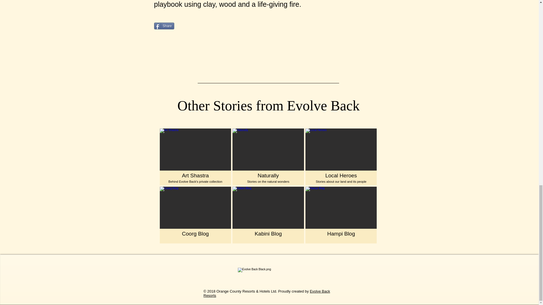  I want to click on Hampi Blog, so click(341, 215).